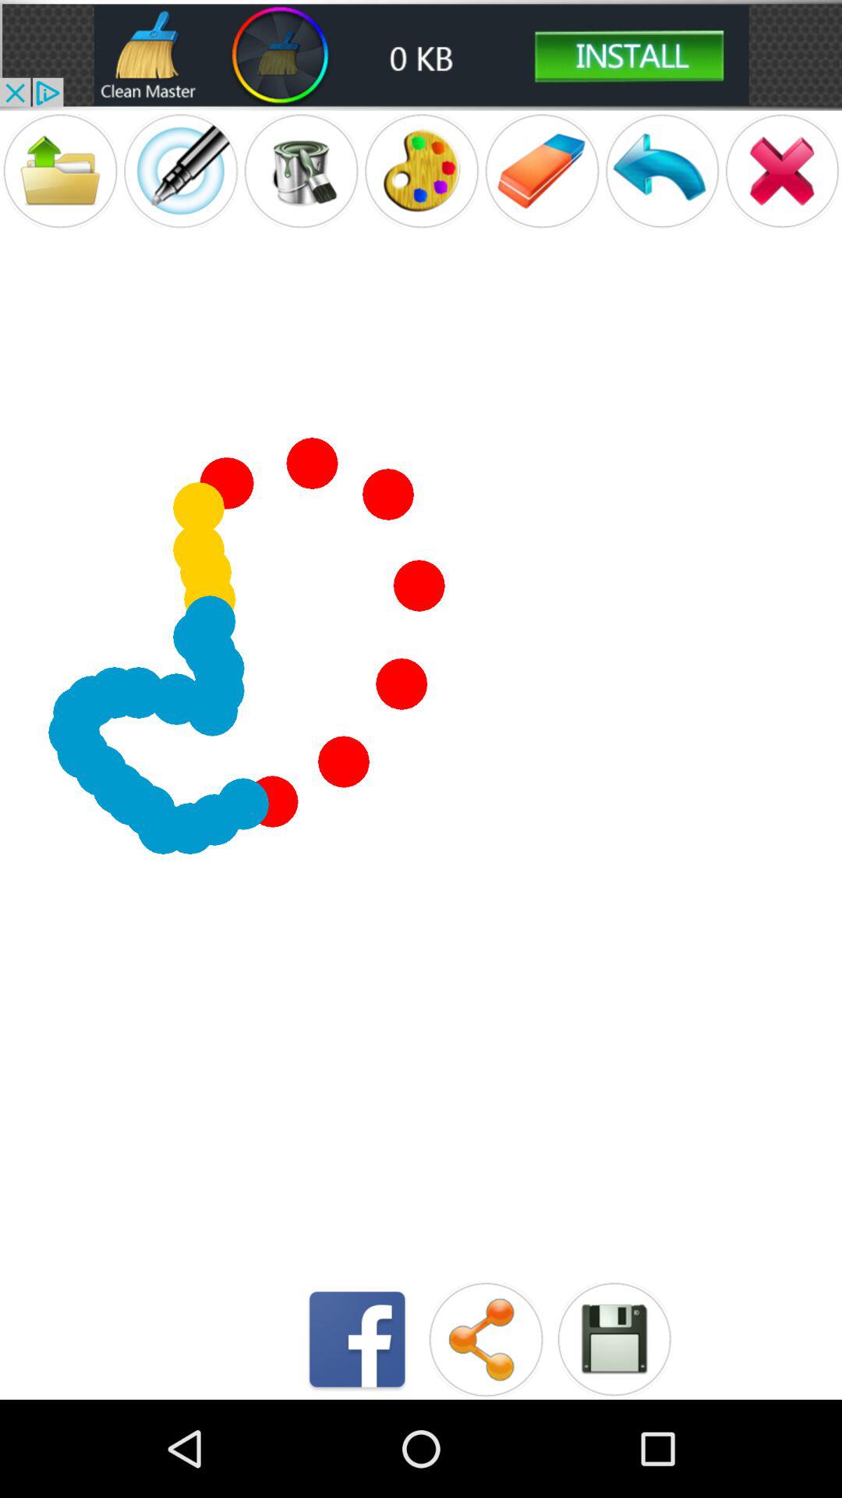  Describe the element at coordinates (357, 1339) in the screenshot. I see `go to facebook` at that location.